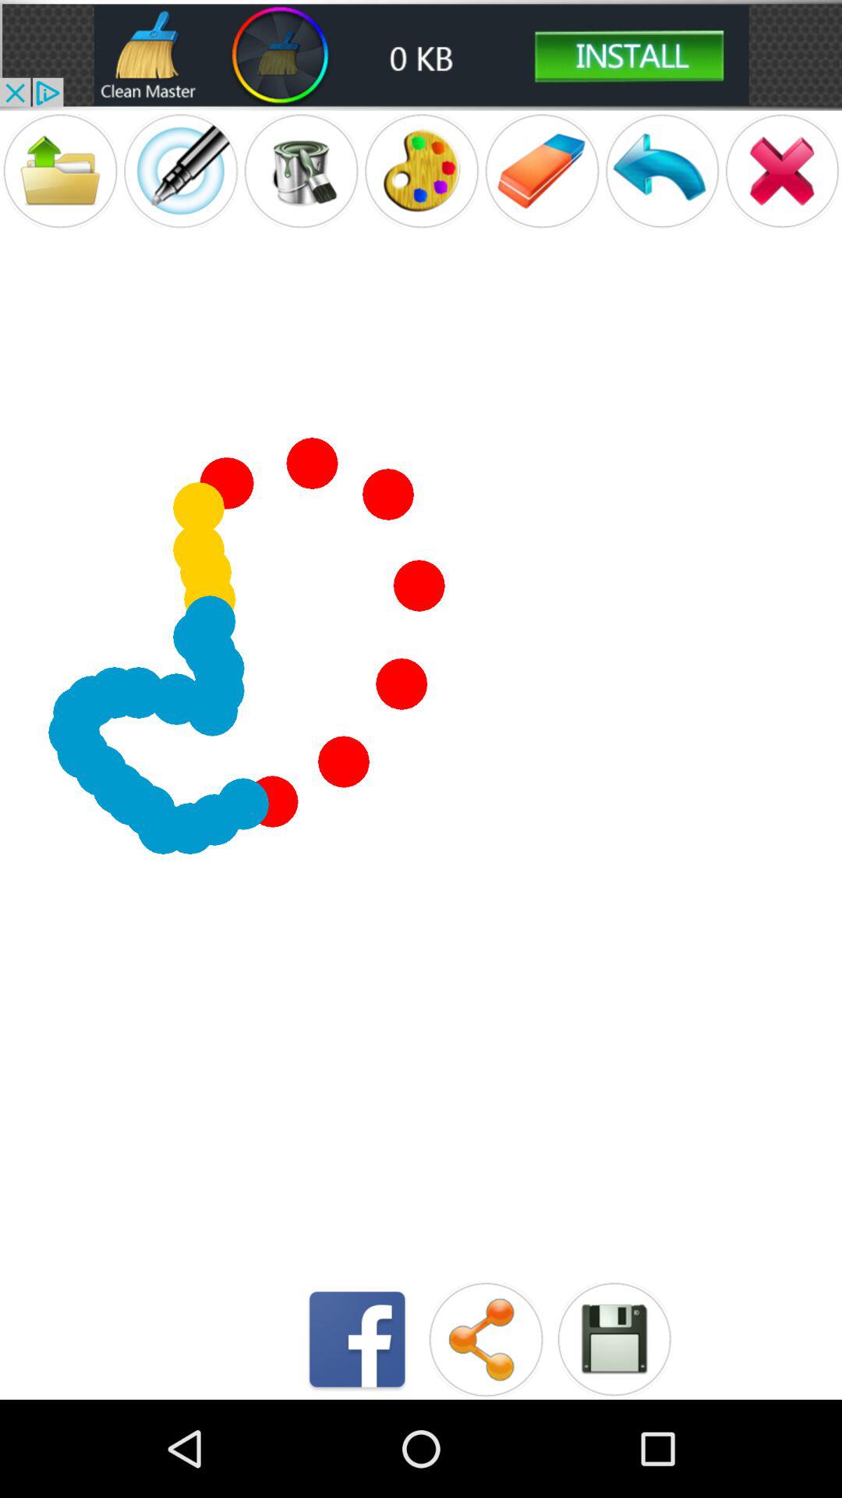  Describe the element at coordinates (357, 1339) in the screenshot. I see `go to facebook` at that location.